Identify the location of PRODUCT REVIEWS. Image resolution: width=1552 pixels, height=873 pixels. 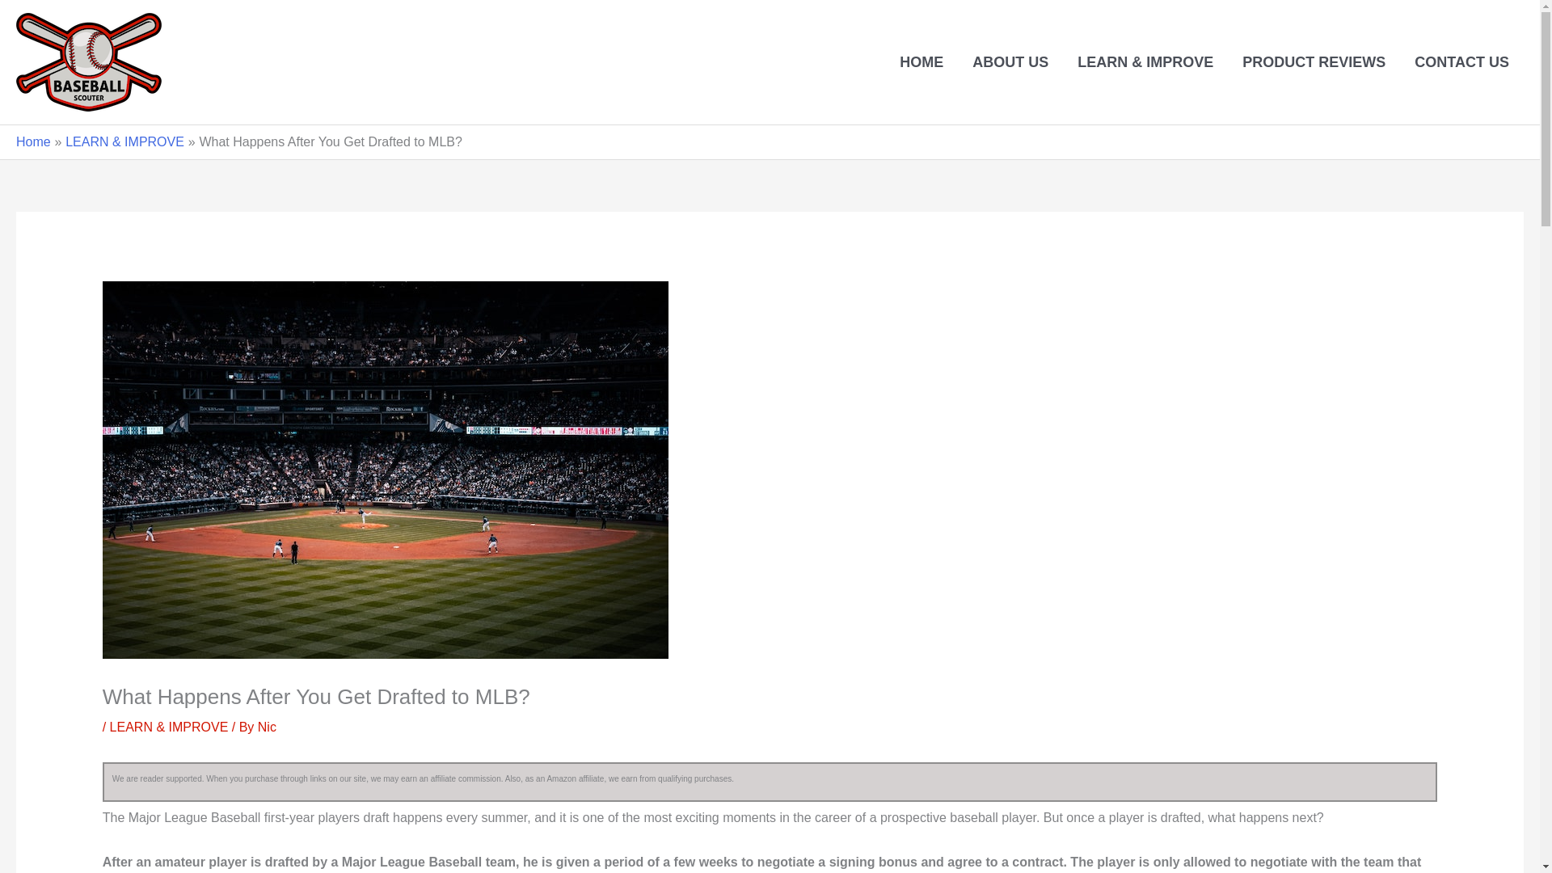
(1313, 62).